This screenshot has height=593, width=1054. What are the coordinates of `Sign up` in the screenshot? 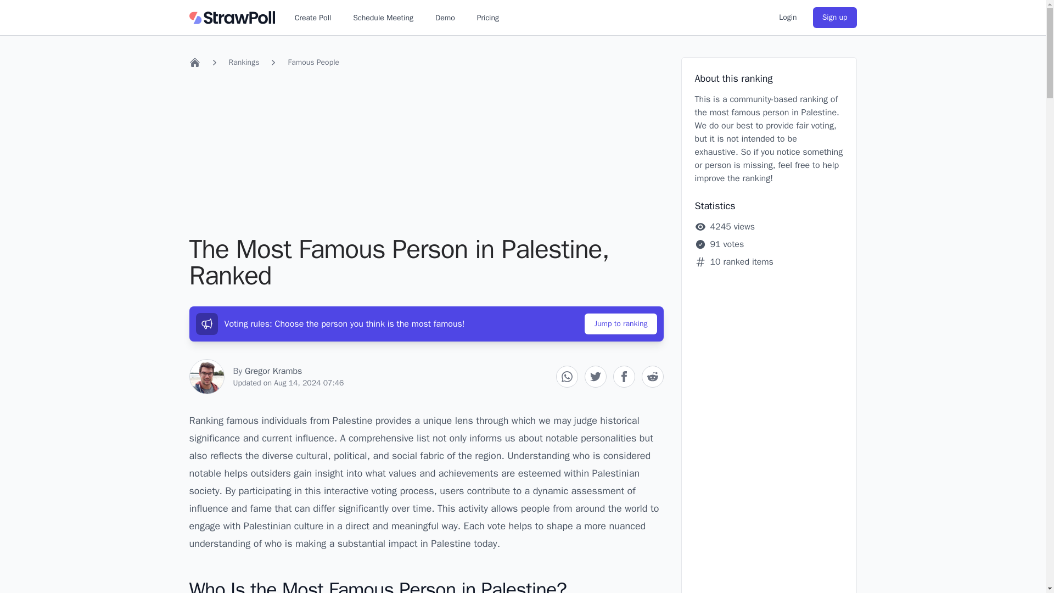 It's located at (834, 17).